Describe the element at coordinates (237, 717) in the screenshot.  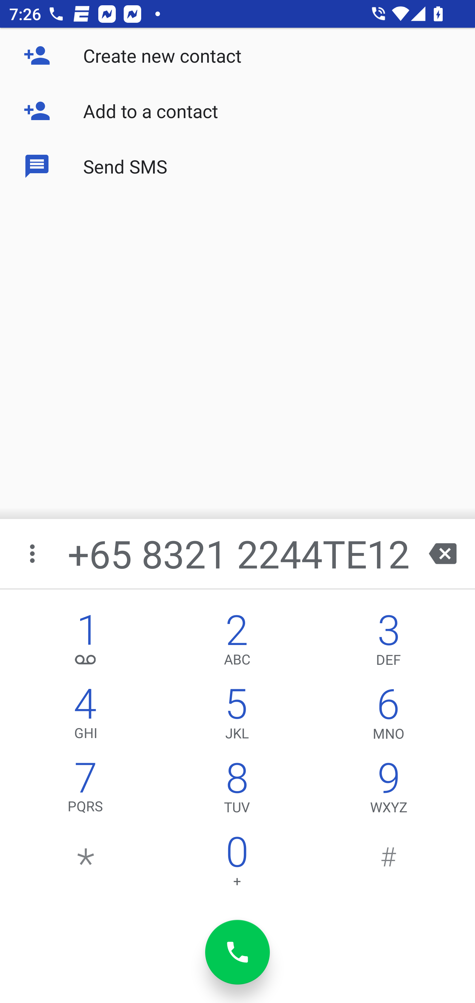
I see `5,JKL 5 JKL` at that location.